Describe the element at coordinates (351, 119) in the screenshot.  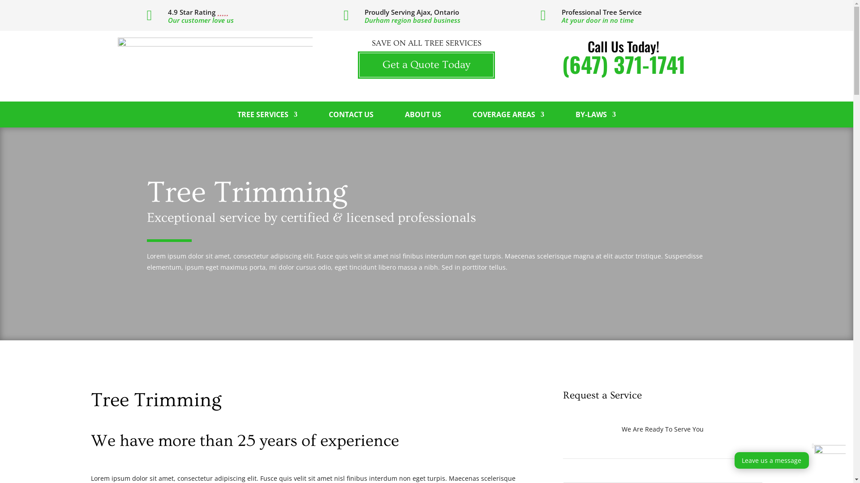
I see `CONTACT US` at that location.